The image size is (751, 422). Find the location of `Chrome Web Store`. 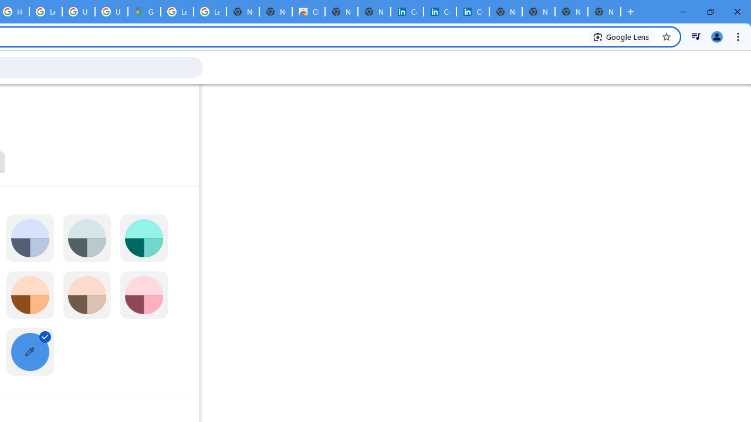

Chrome Web Store is located at coordinates (309, 12).